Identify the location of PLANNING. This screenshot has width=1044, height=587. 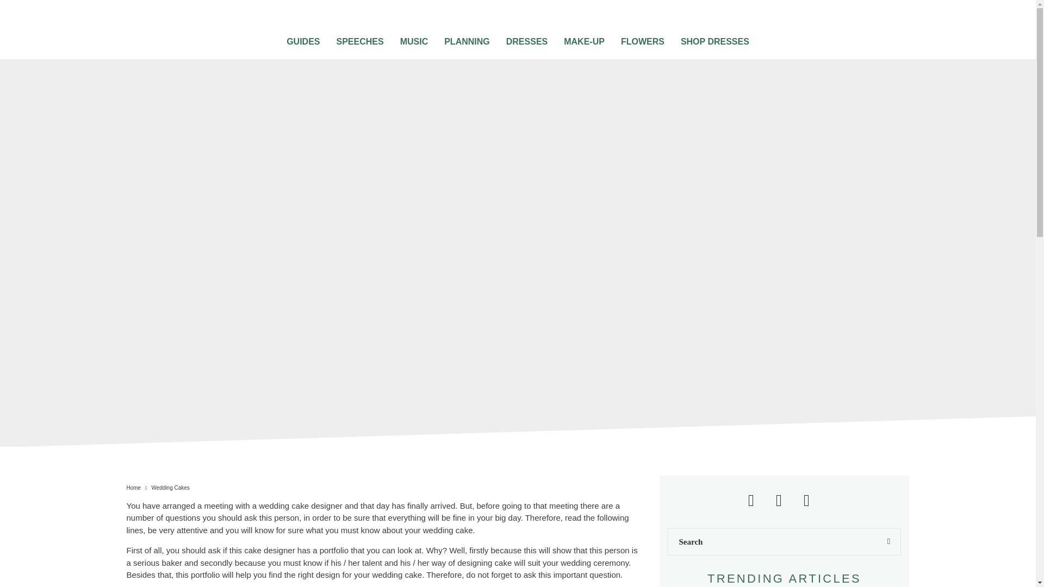
(467, 38).